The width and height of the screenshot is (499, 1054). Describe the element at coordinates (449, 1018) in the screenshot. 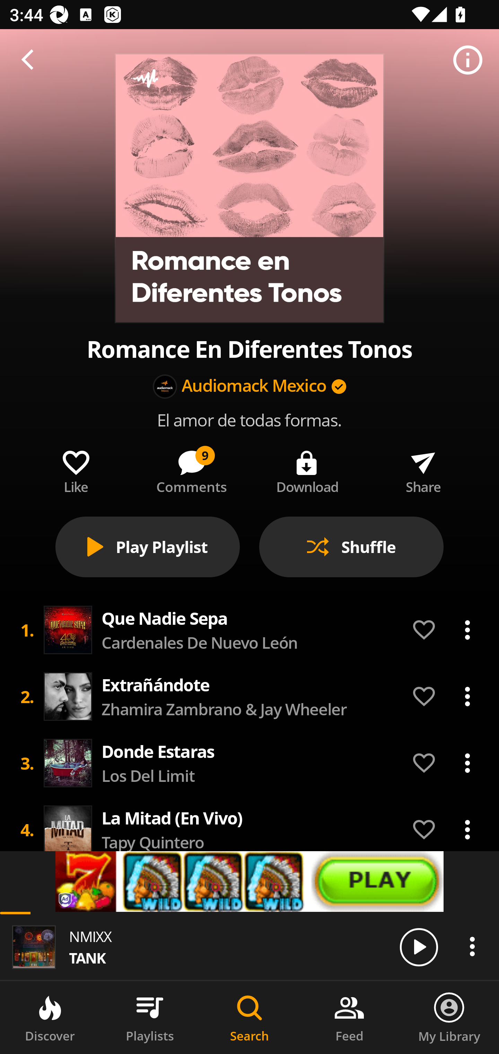

I see `My Library` at that location.